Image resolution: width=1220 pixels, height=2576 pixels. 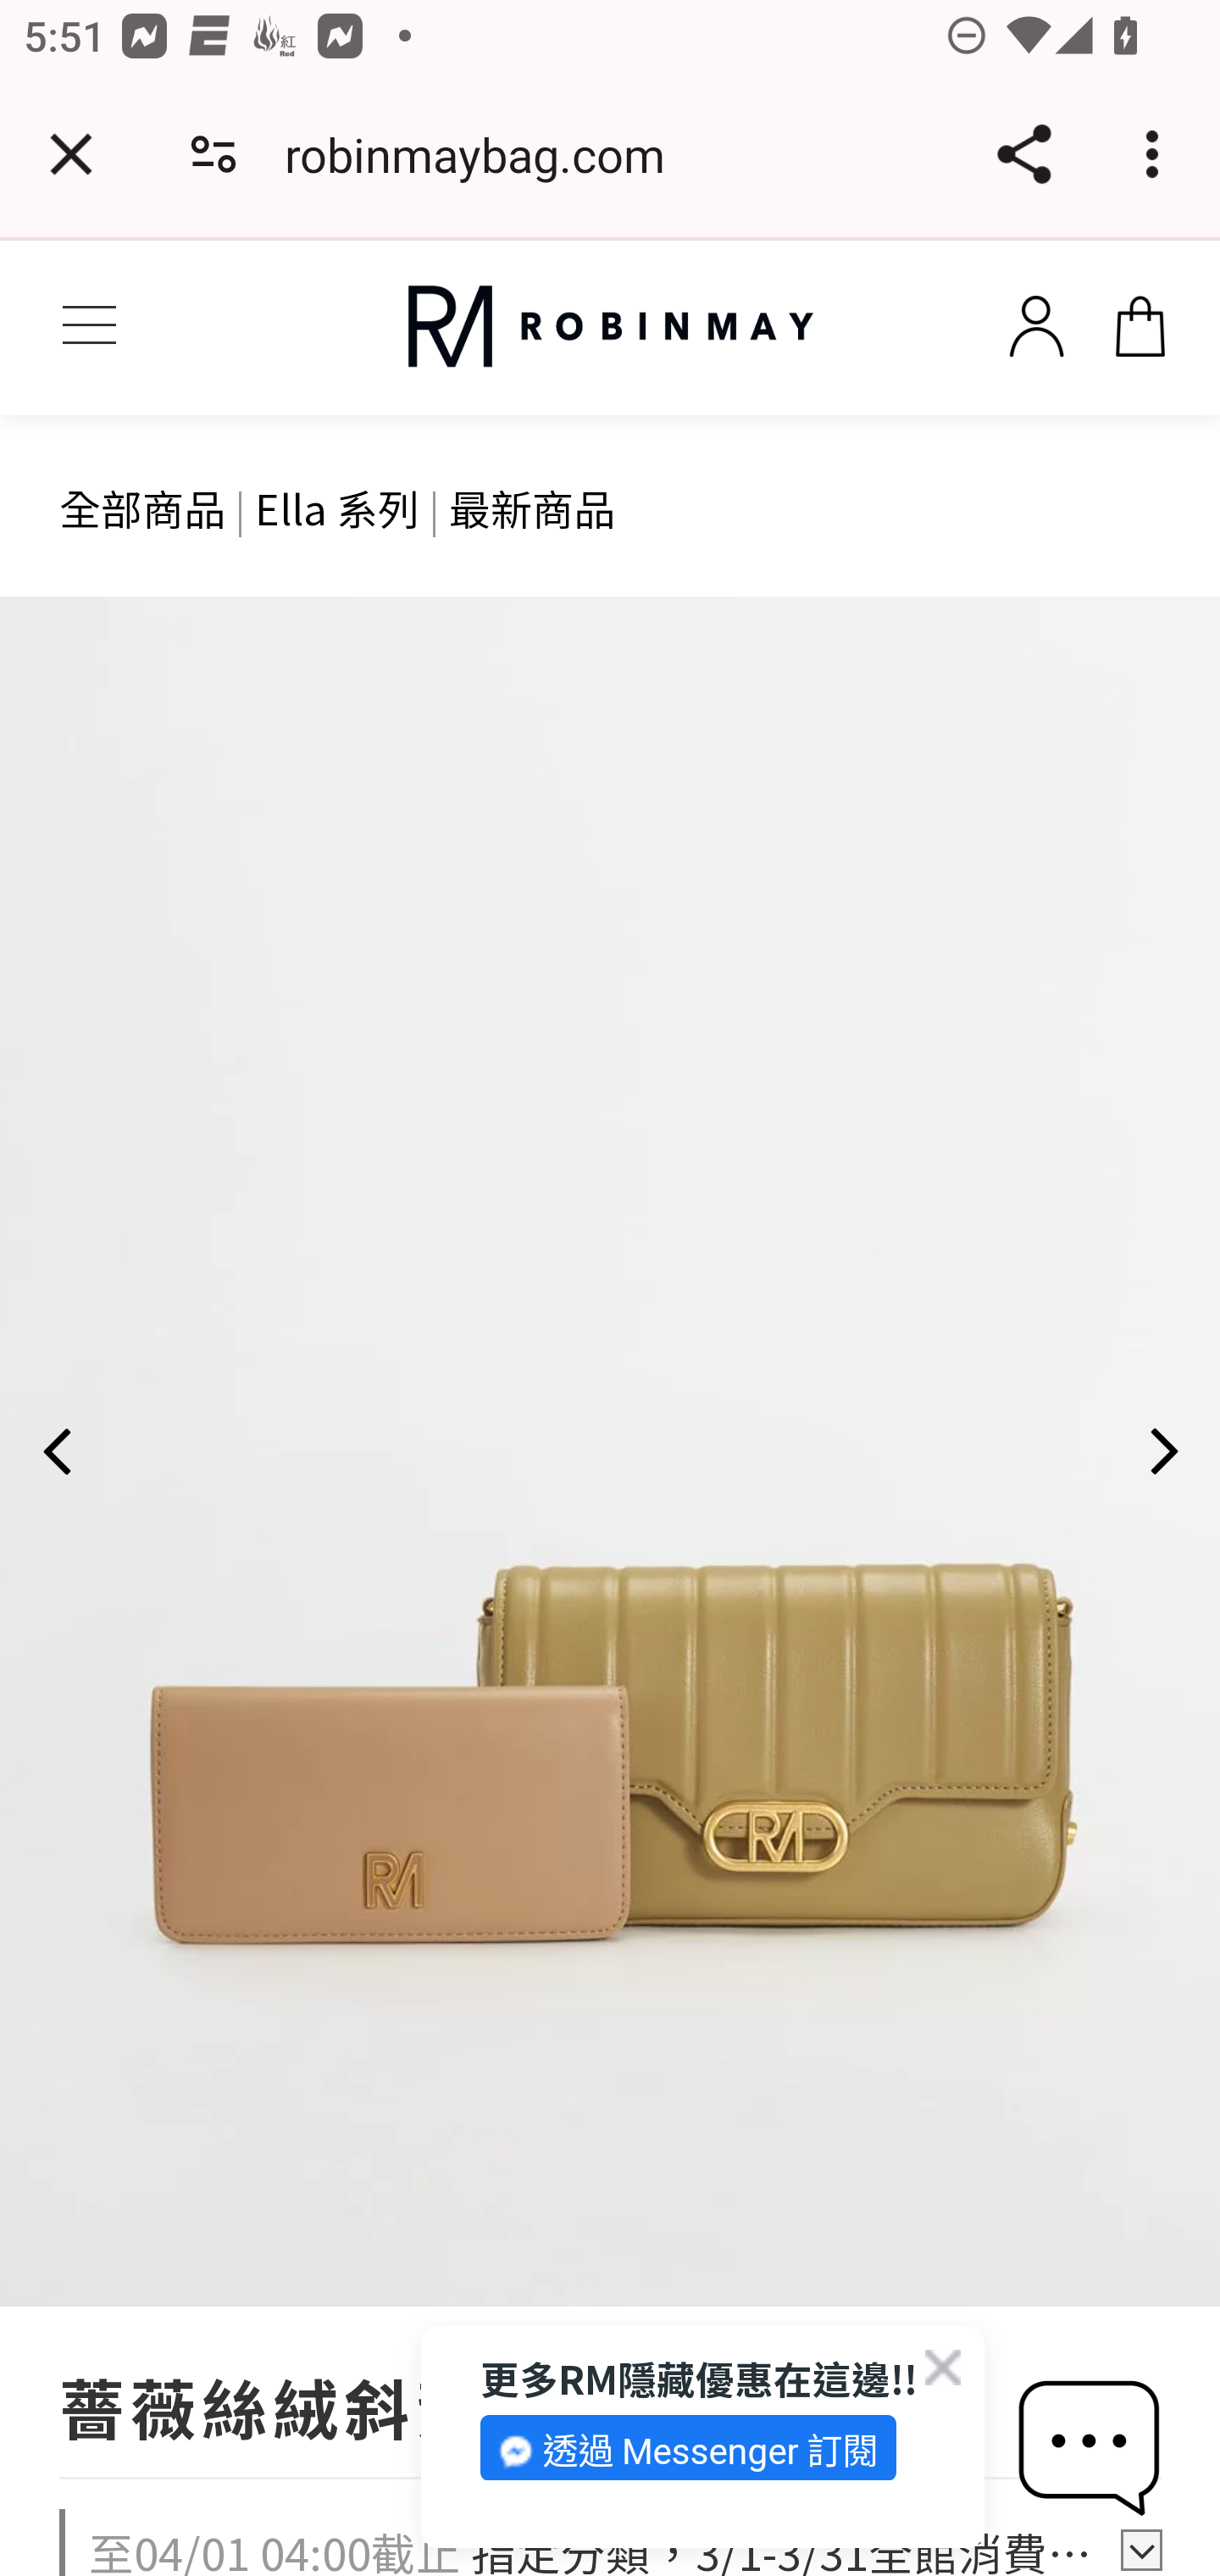 What do you see at coordinates (486, 154) in the screenshot?
I see `robinmaybag.com` at bounding box center [486, 154].